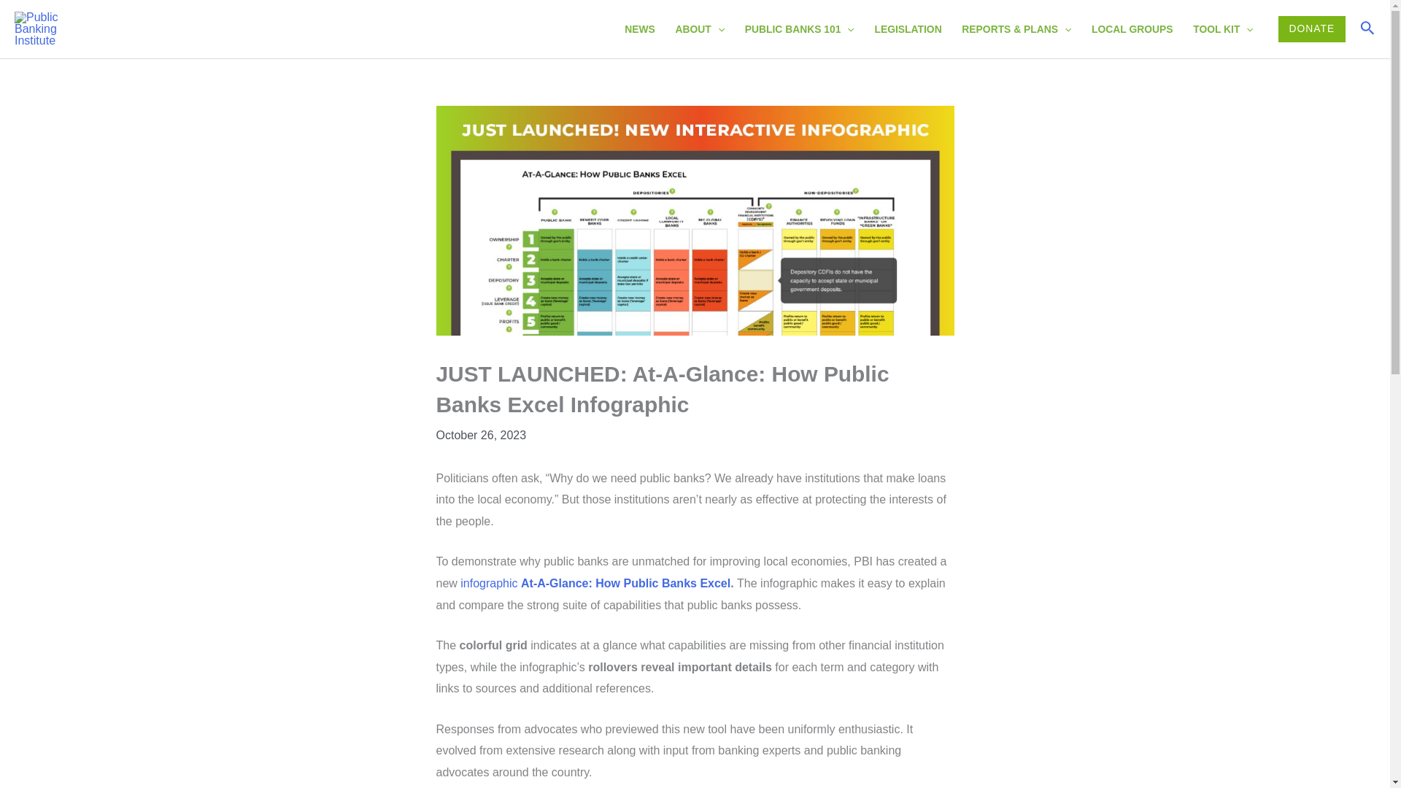 This screenshot has height=788, width=1401. Describe the element at coordinates (1132, 30) in the screenshot. I see `LOCAL GROUPS` at that location.